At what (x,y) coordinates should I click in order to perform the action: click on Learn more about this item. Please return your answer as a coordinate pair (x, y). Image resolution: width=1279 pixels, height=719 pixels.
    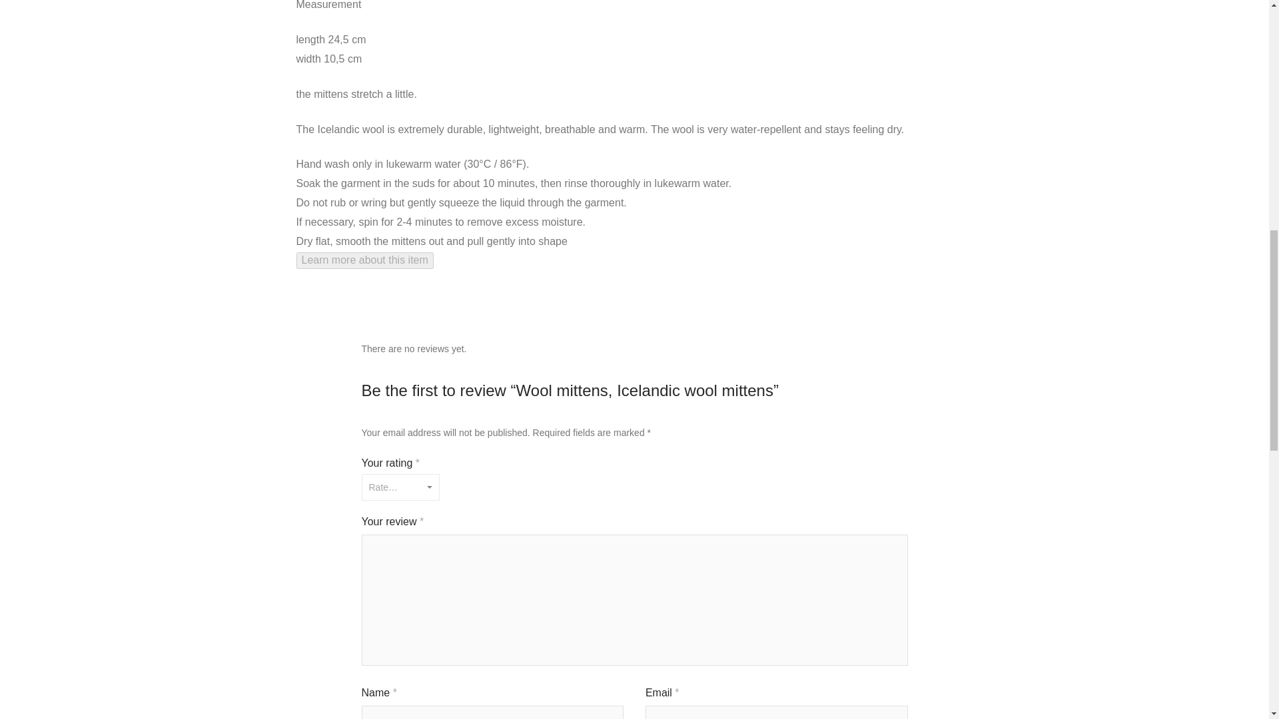
    Looking at the image, I should click on (364, 260).